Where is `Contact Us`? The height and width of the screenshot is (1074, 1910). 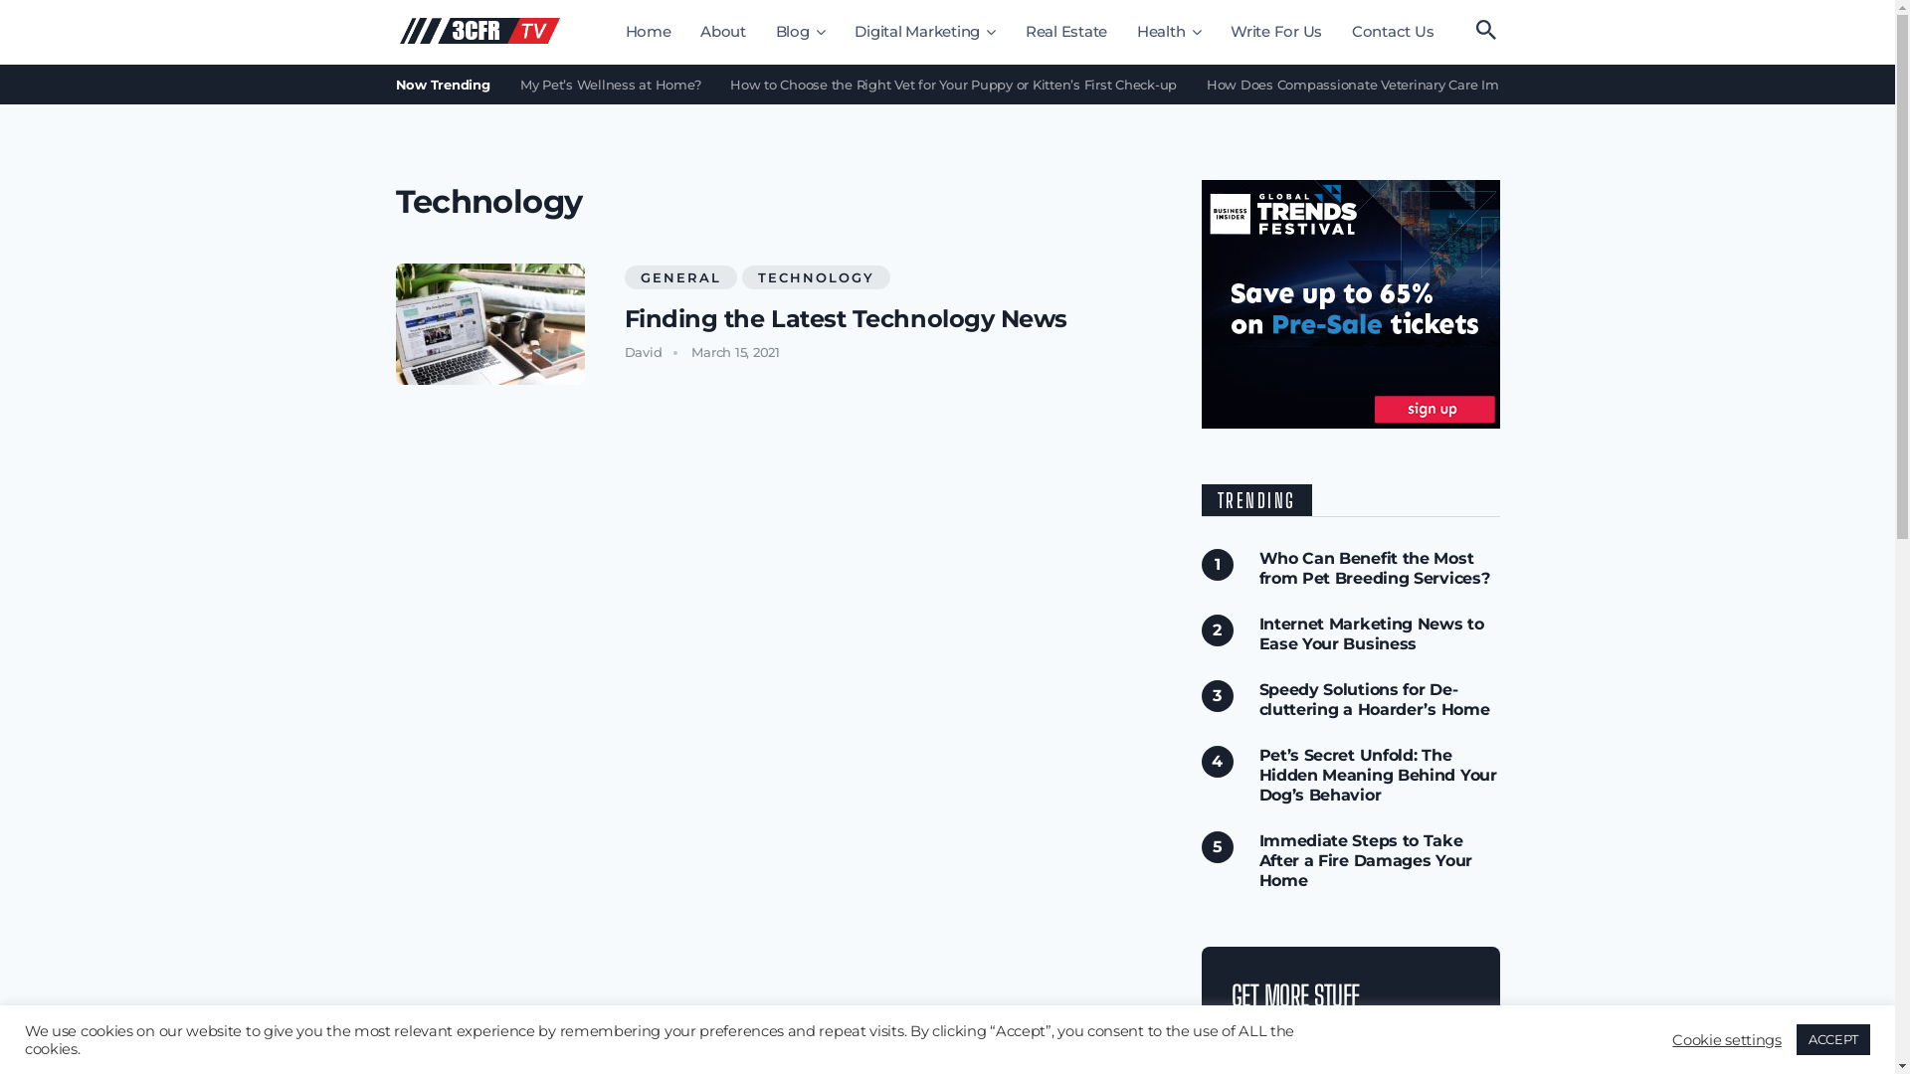
Contact Us is located at coordinates (1393, 32).